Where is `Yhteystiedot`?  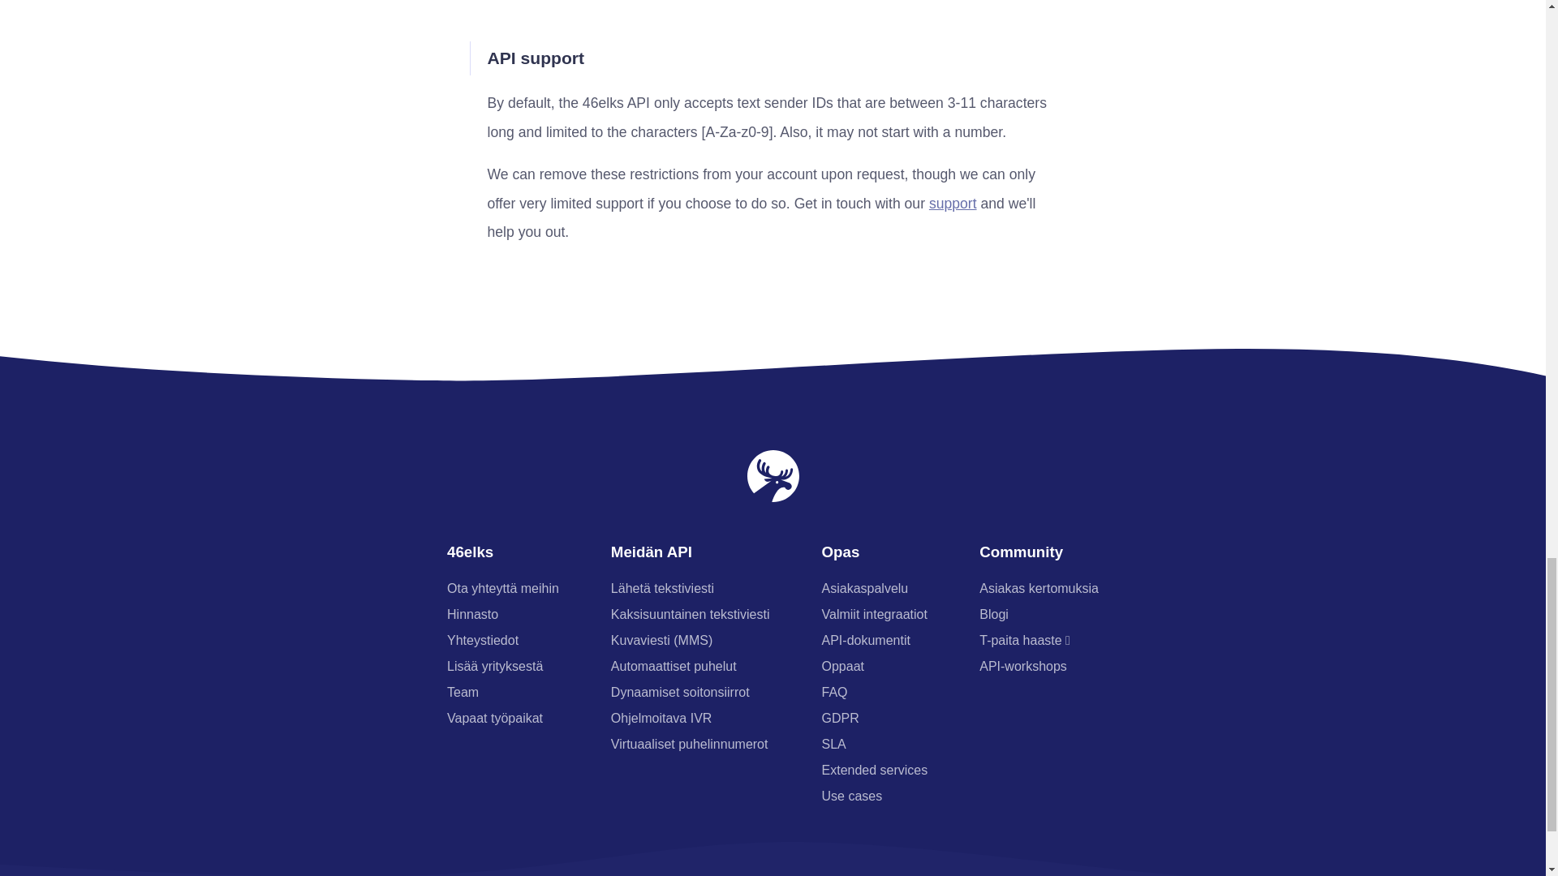 Yhteystiedot is located at coordinates (483, 640).